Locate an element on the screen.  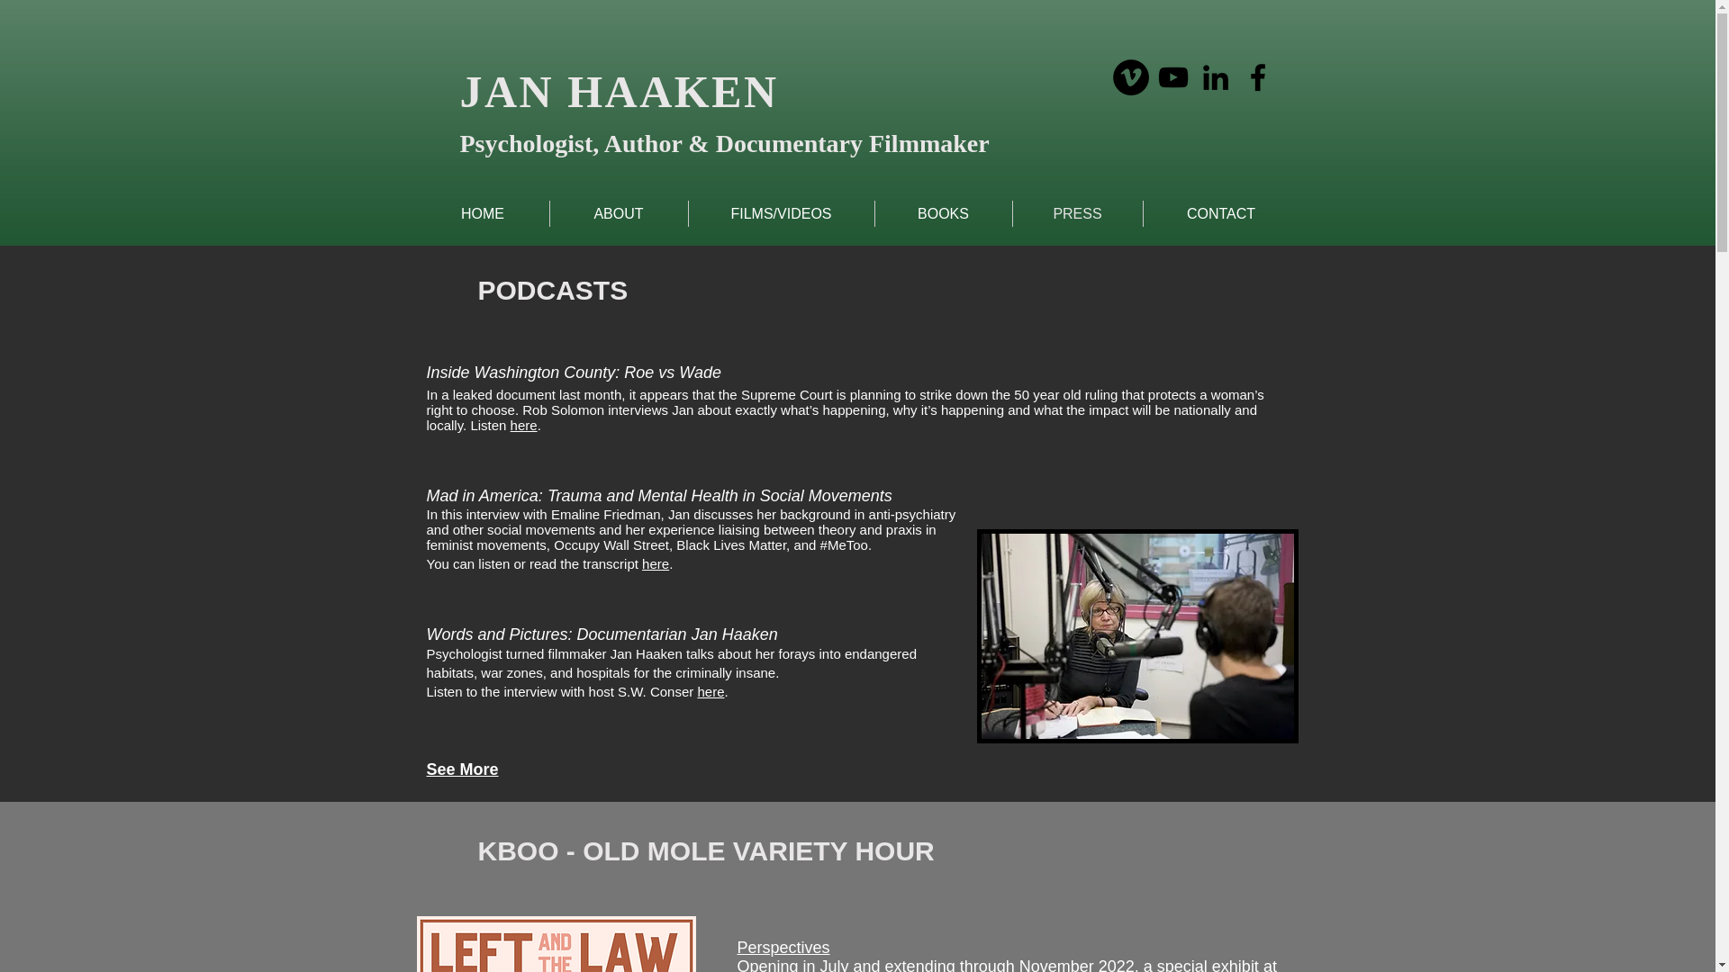
PRESS is located at coordinates (1076, 212).